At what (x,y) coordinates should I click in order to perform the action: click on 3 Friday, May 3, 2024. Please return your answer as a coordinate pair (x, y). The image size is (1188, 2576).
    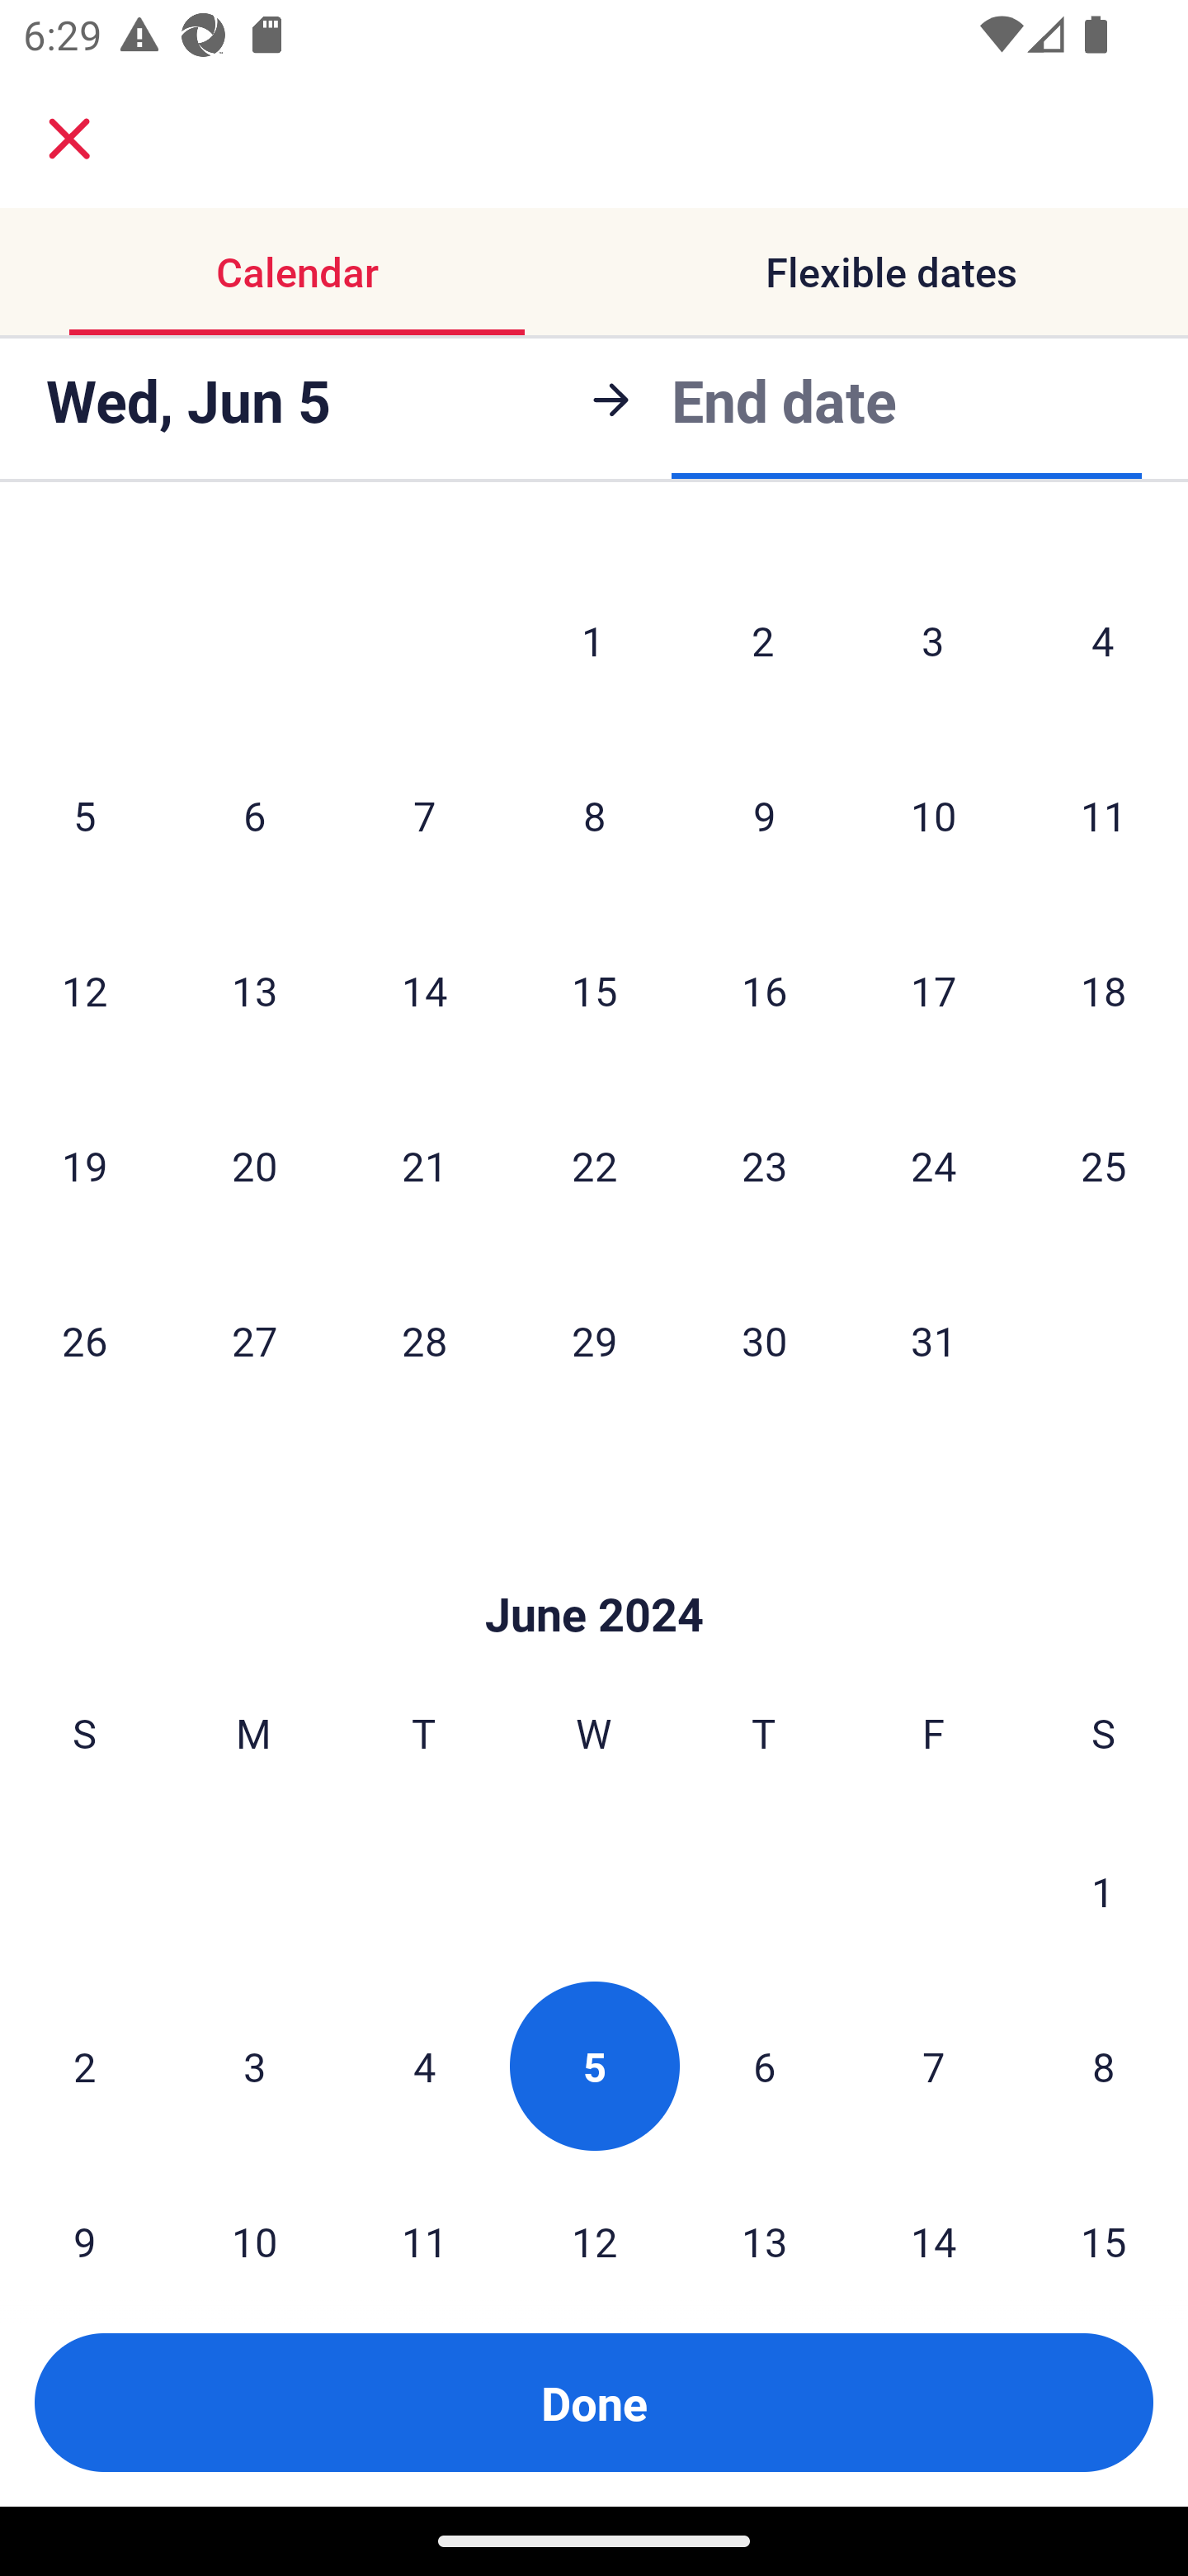
    Looking at the image, I should click on (933, 639).